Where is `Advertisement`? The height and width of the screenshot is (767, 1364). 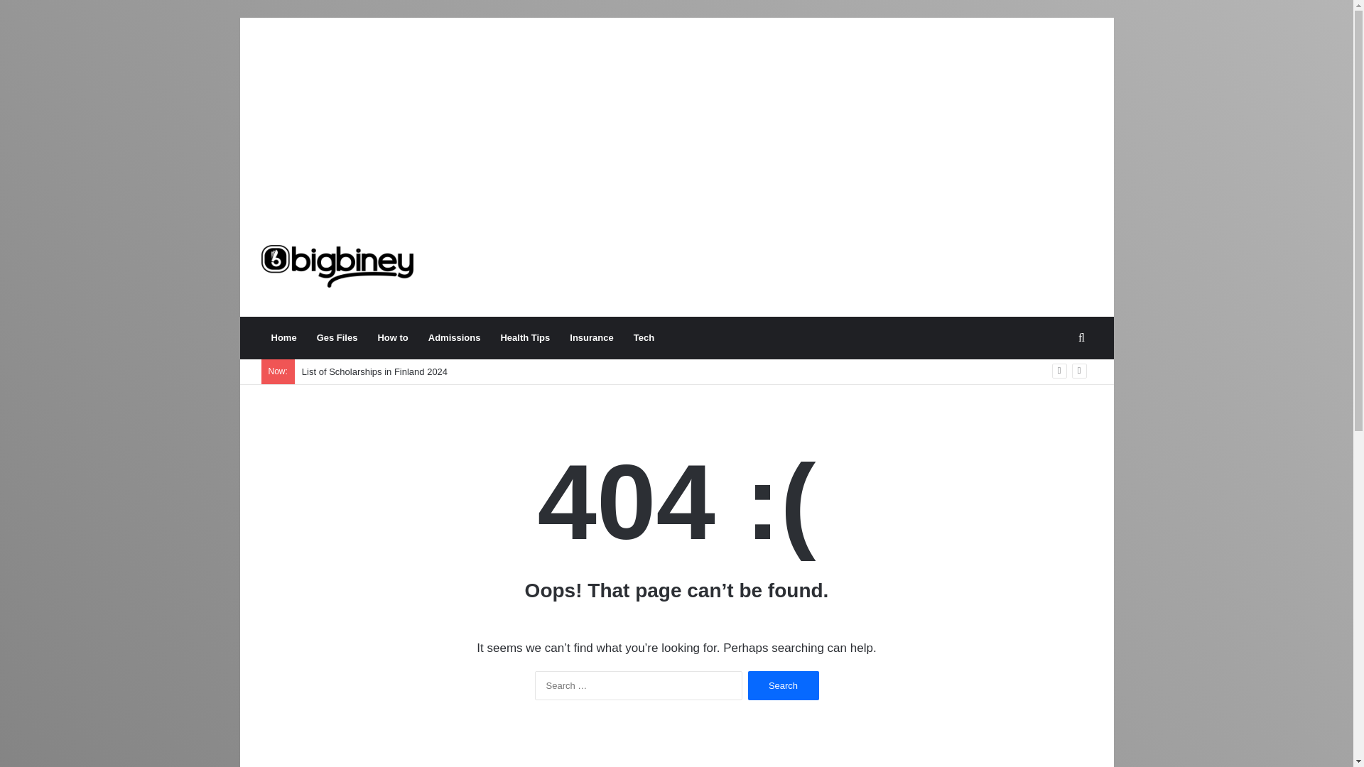
Advertisement is located at coordinates (818, 263).